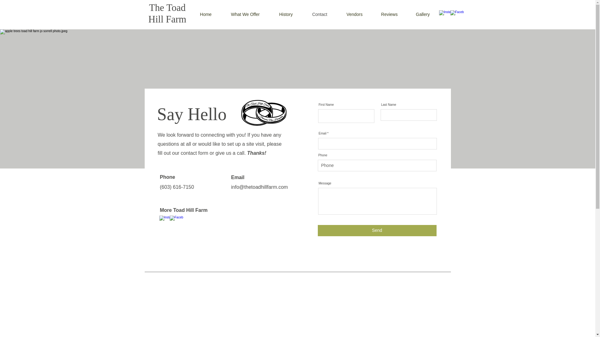 The height and width of the screenshot is (337, 600). I want to click on Reviews, so click(389, 14).